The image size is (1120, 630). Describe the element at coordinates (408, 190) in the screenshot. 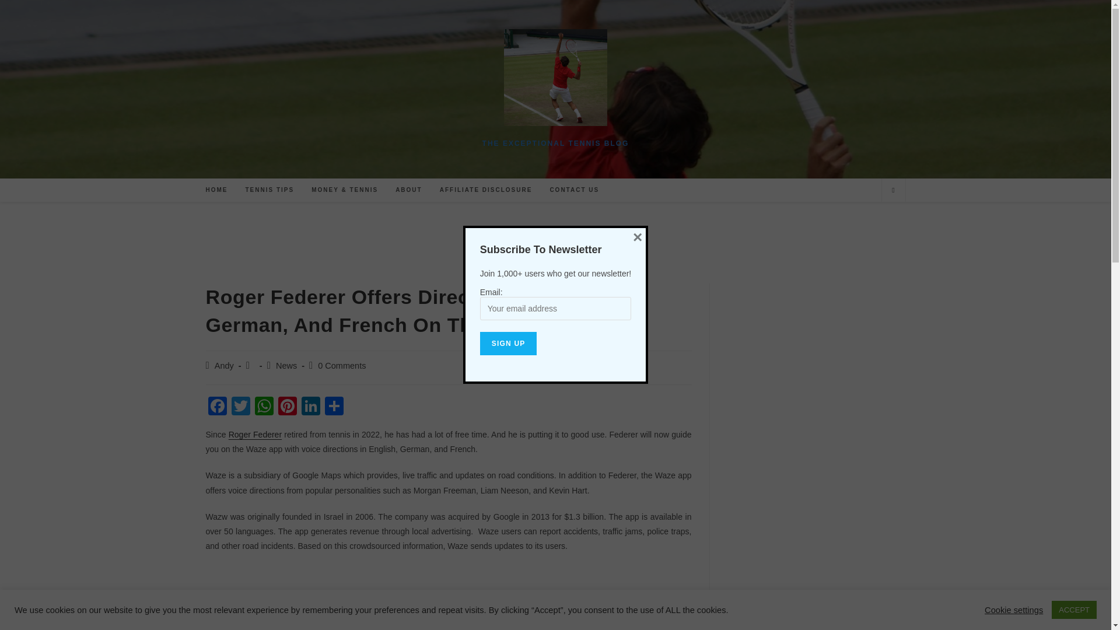

I see `ABOUT` at that location.